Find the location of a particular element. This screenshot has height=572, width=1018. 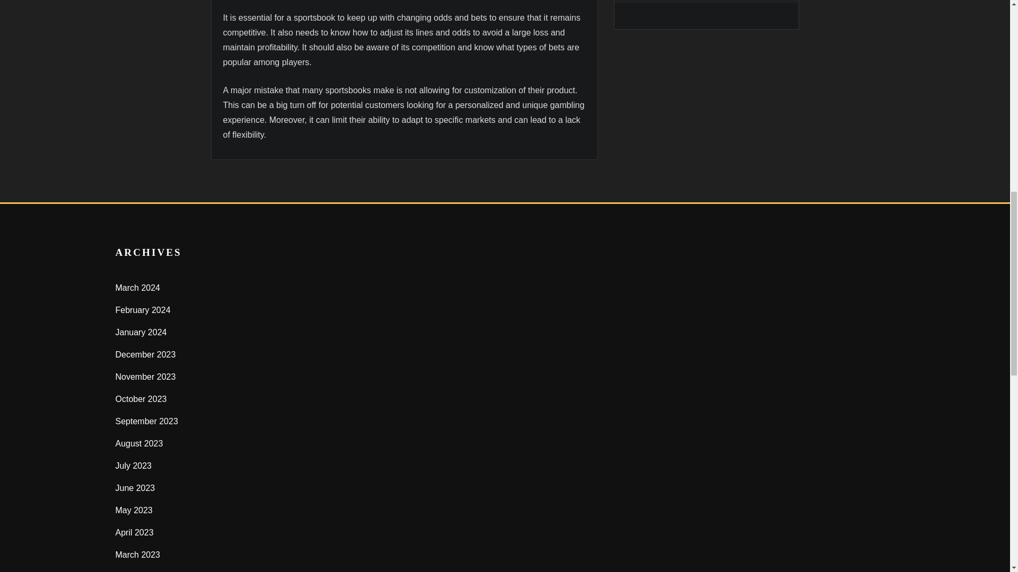

February 2024 is located at coordinates (143, 310).